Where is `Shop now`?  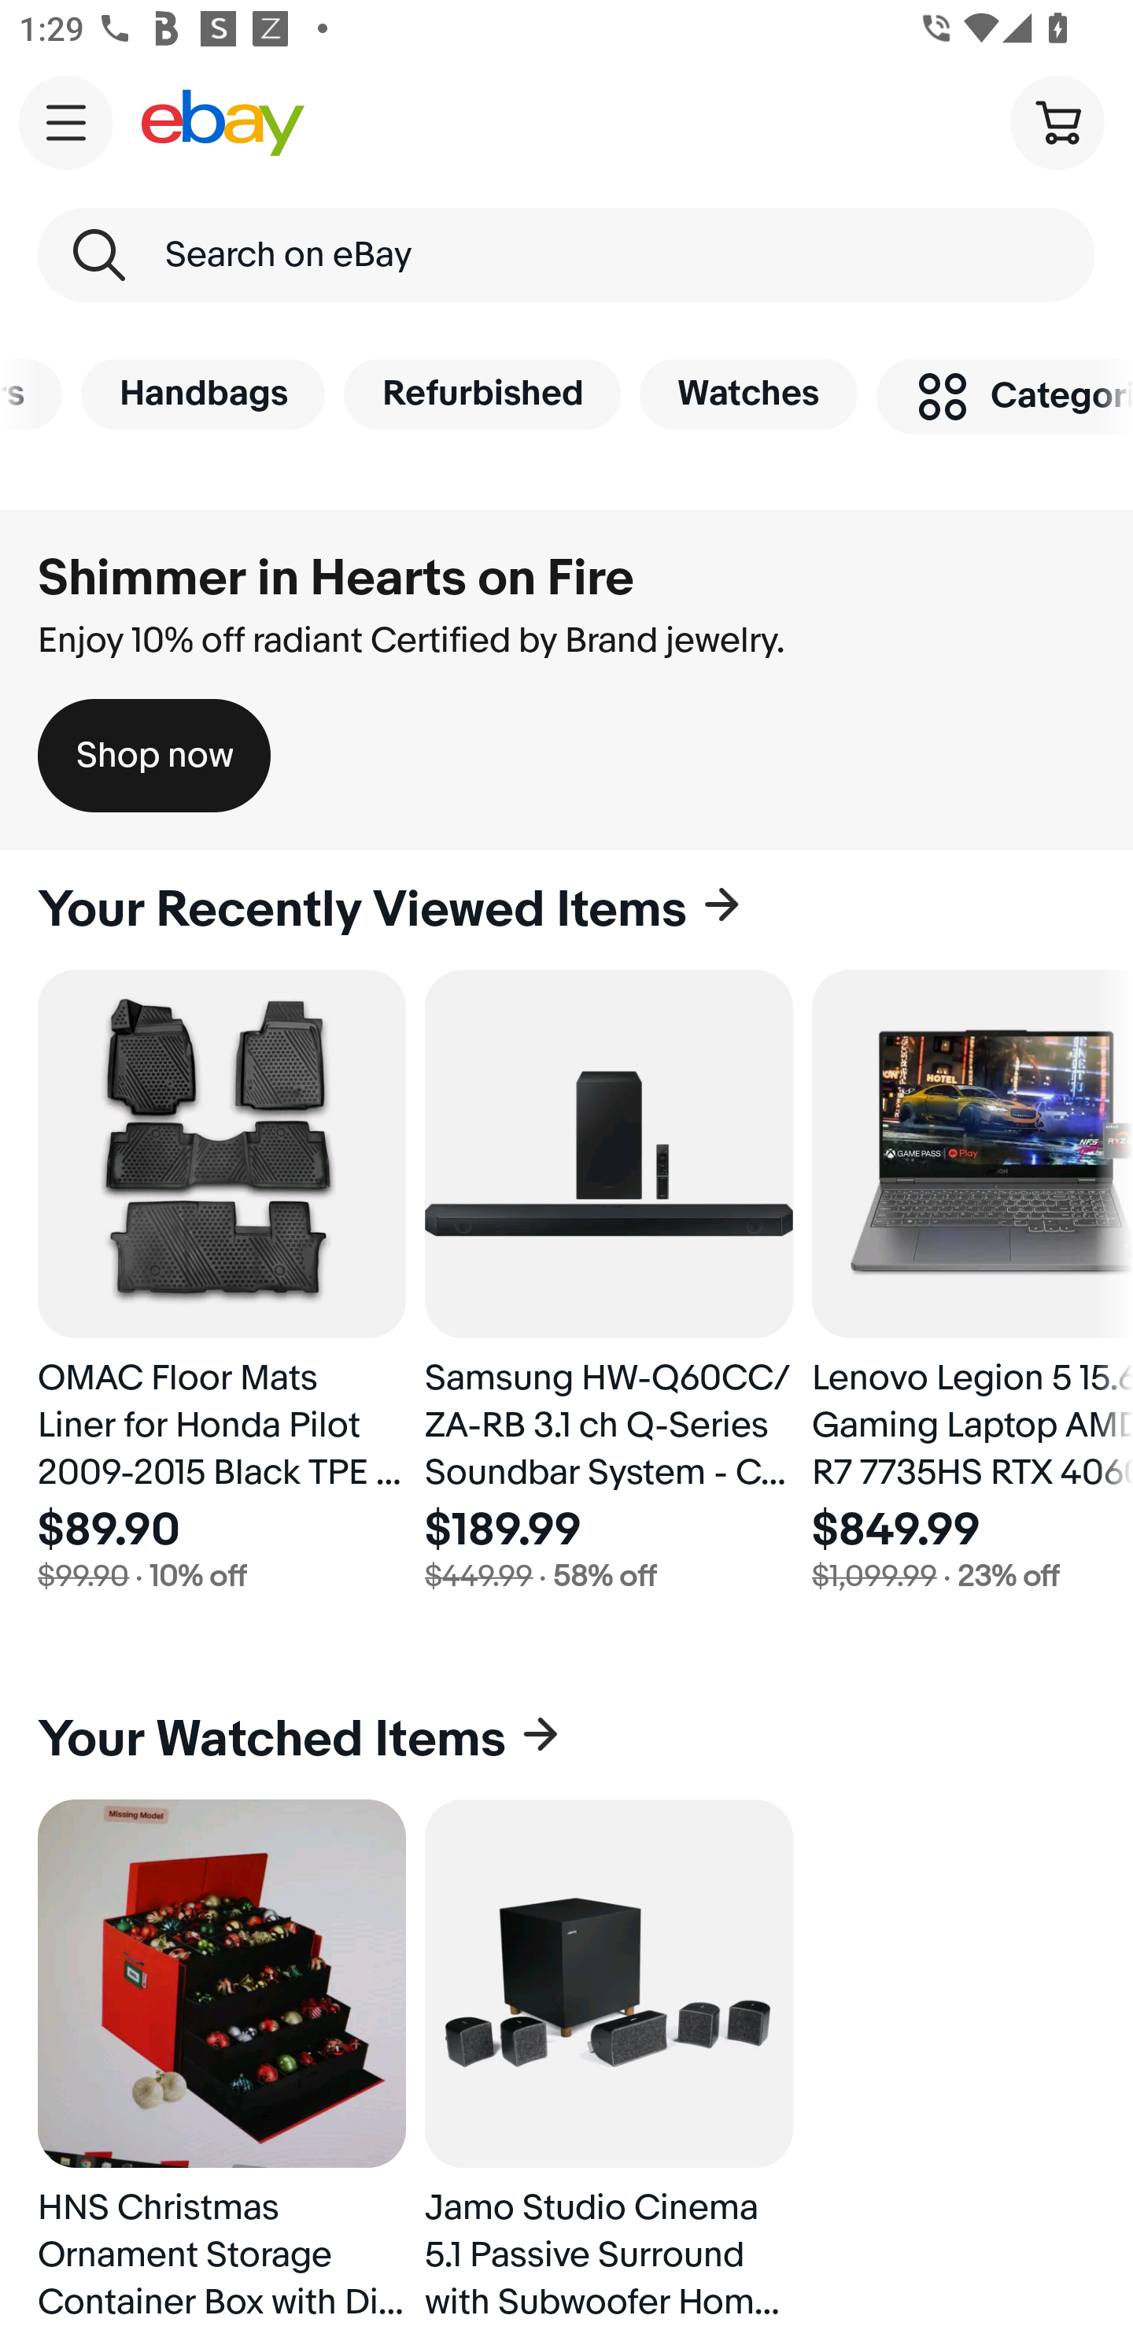 Shop now is located at coordinates (154, 756).